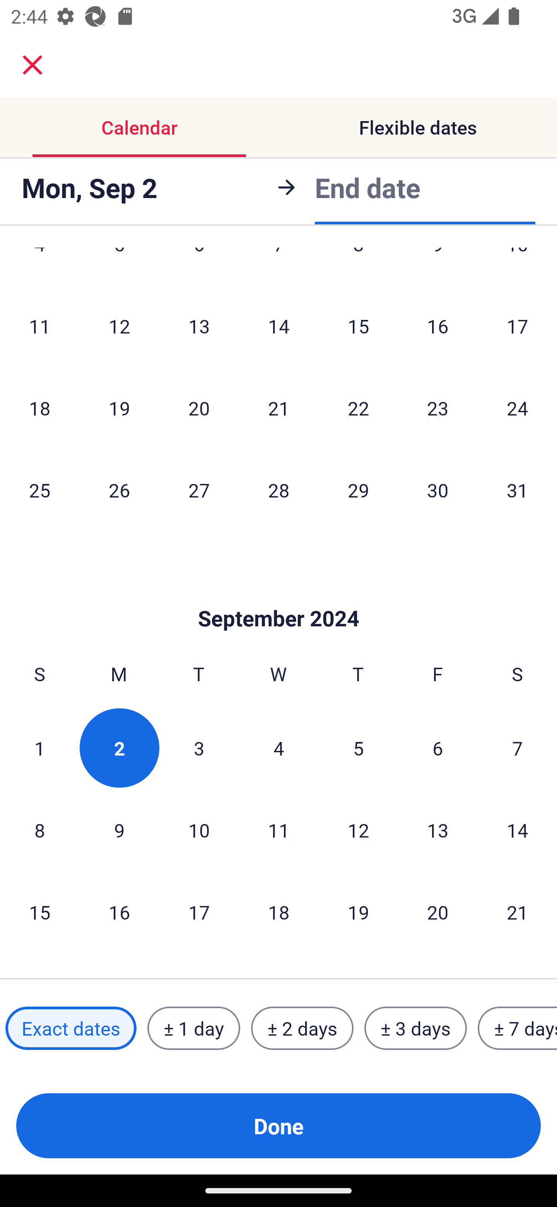 This screenshot has width=557, height=1207. What do you see at coordinates (39, 326) in the screenshot?
I see `11 Sunday, August 11, 2024` at bounding box center [39, 326].